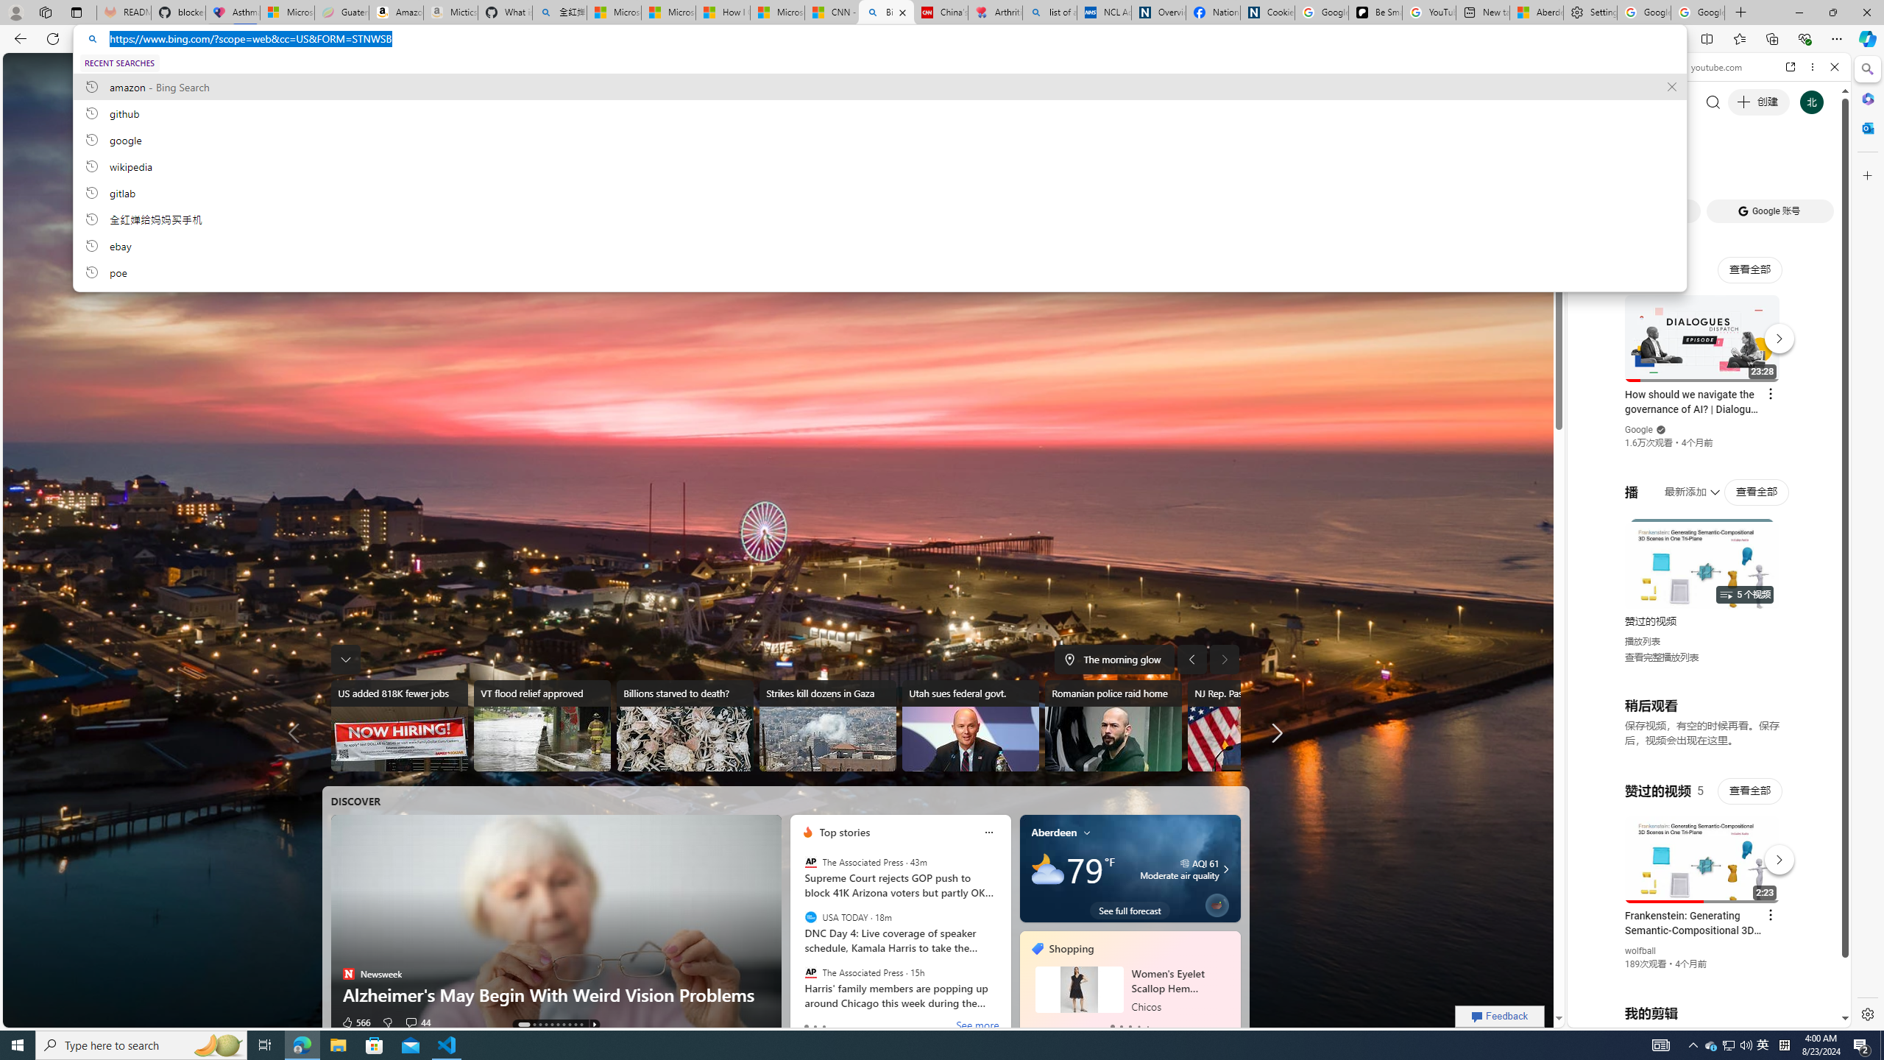 The width and height of the screenshot is (1884, 1060). I want to click on US[ju], so click(1616, 1016).